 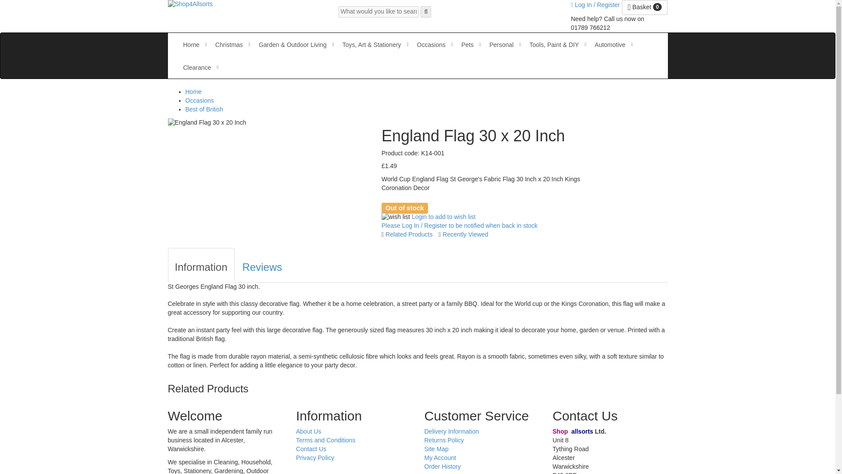 What do you see at coordinates (189, 4) in the screenshot?
I see `Shop4Allsorts` at bounding box center [189, 4].